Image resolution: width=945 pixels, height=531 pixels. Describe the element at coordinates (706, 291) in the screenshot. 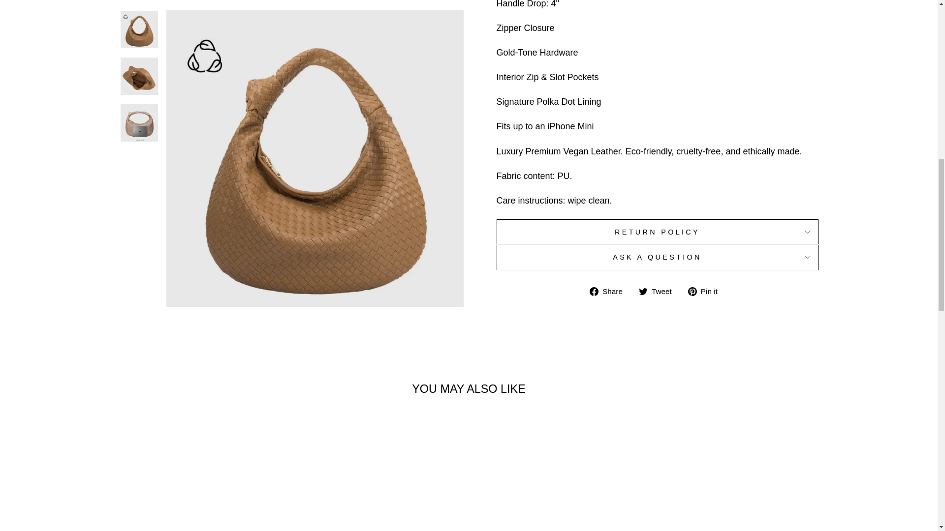

I see `Pin on Pinterest` at that location.